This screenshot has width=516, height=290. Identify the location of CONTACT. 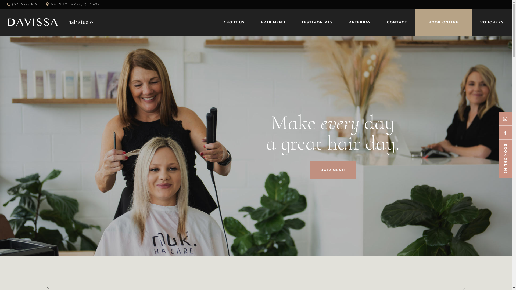
(397, 22).